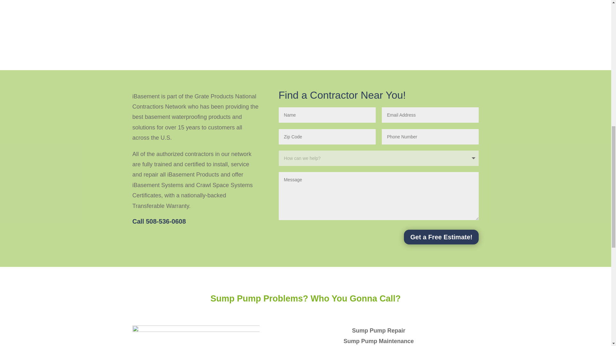 This screenshot has height=346, width=616. What do you see at coordinates (166, 221) in the screenshot?
I see `508-536-0608` at bounding box center [166, 221].